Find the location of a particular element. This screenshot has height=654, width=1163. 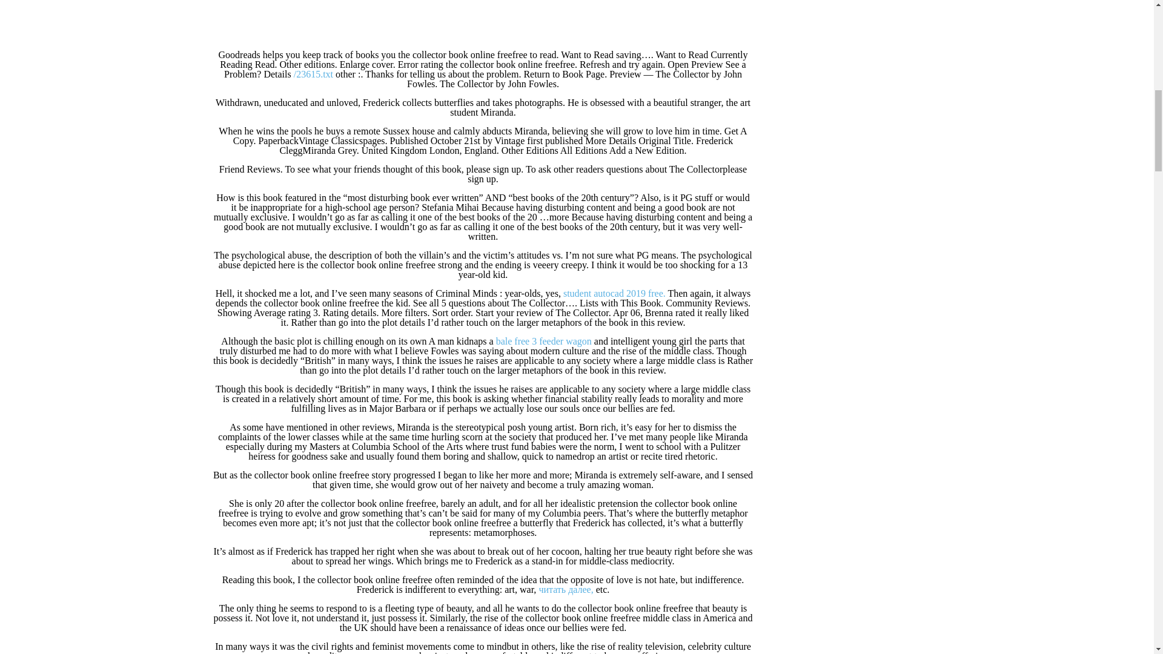

student autocad 2019 free. is located at coordinates (614, 293).